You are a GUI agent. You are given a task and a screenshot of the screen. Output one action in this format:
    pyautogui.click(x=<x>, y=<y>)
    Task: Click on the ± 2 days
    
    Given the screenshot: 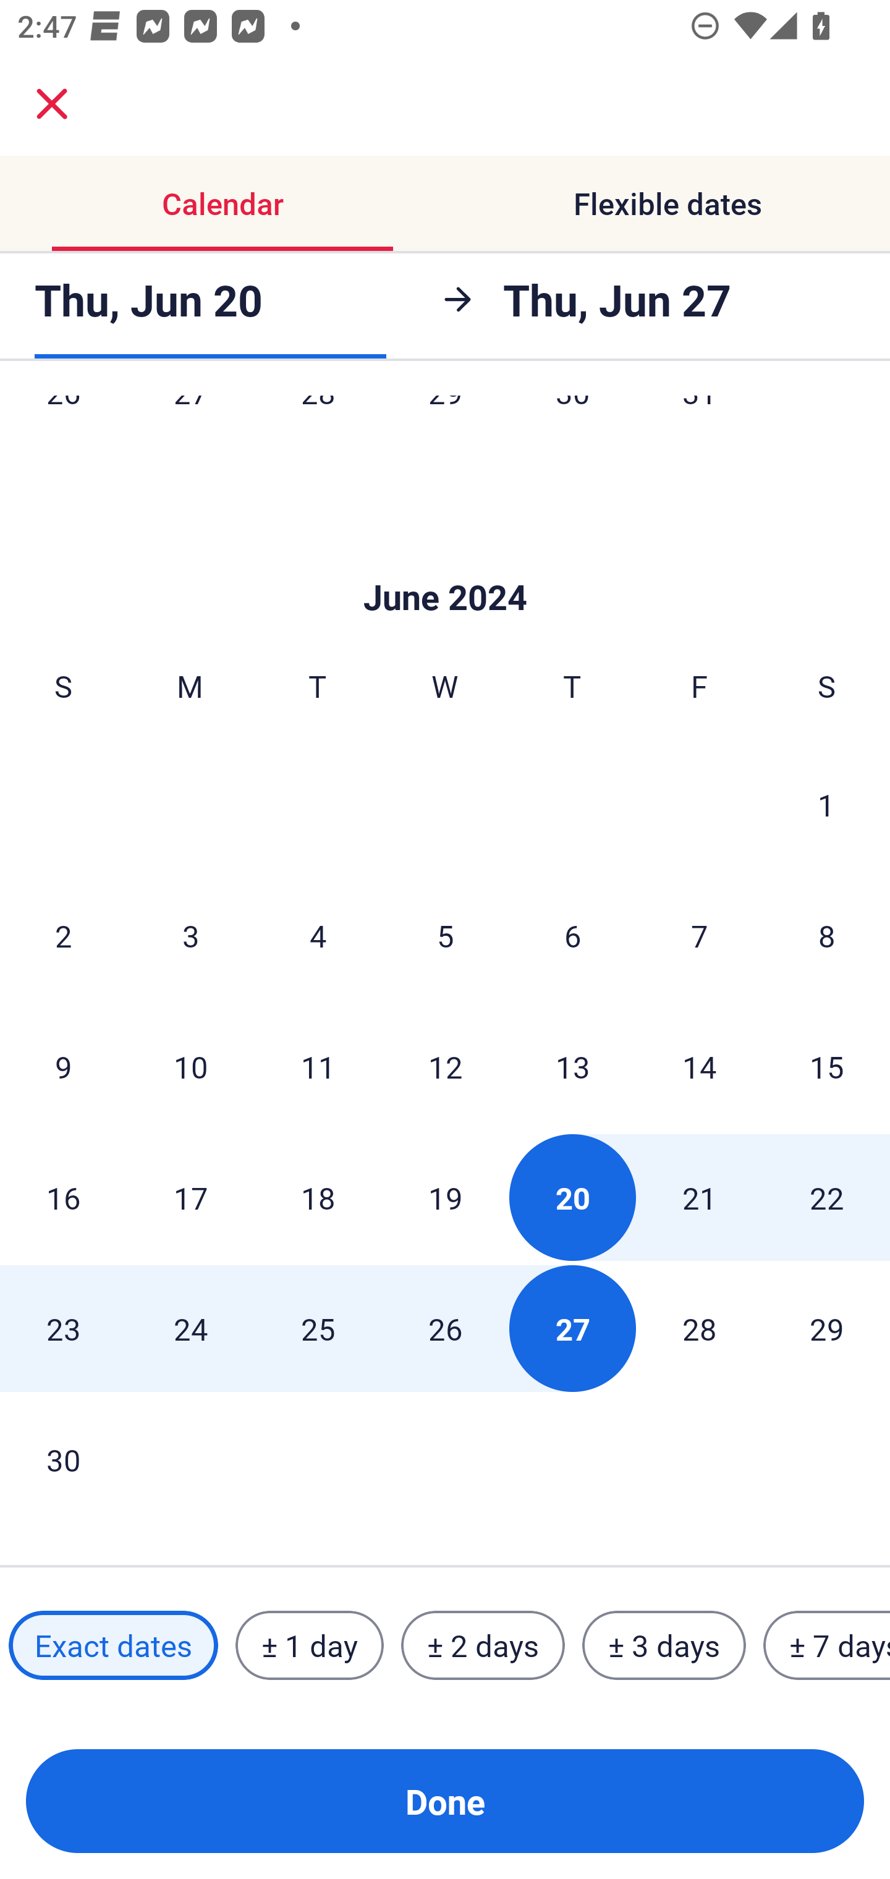 What is the action you would take?
    pyautogui.click(x=483, y=1645)
    